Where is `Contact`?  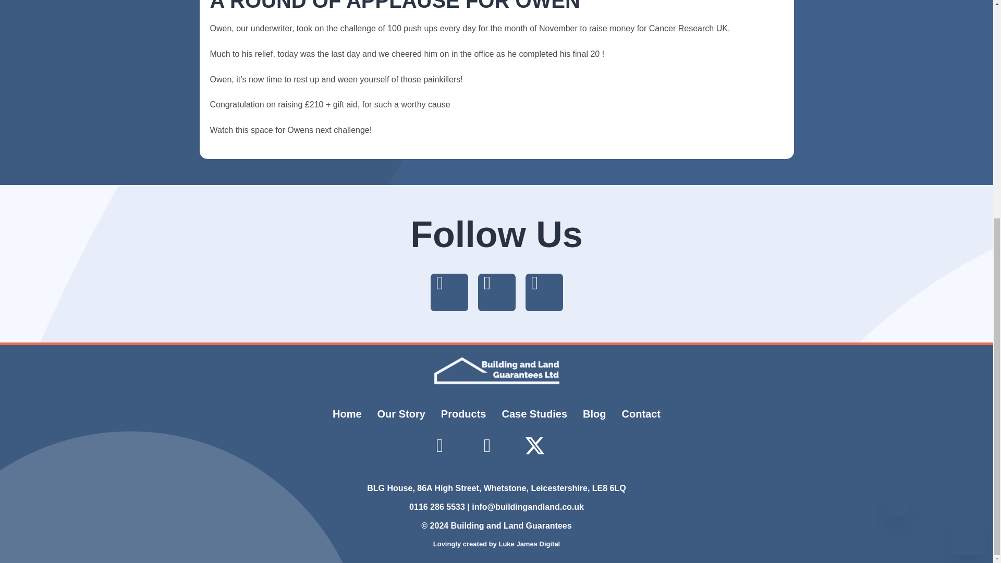
Contact is located at coordinates (641, 414).